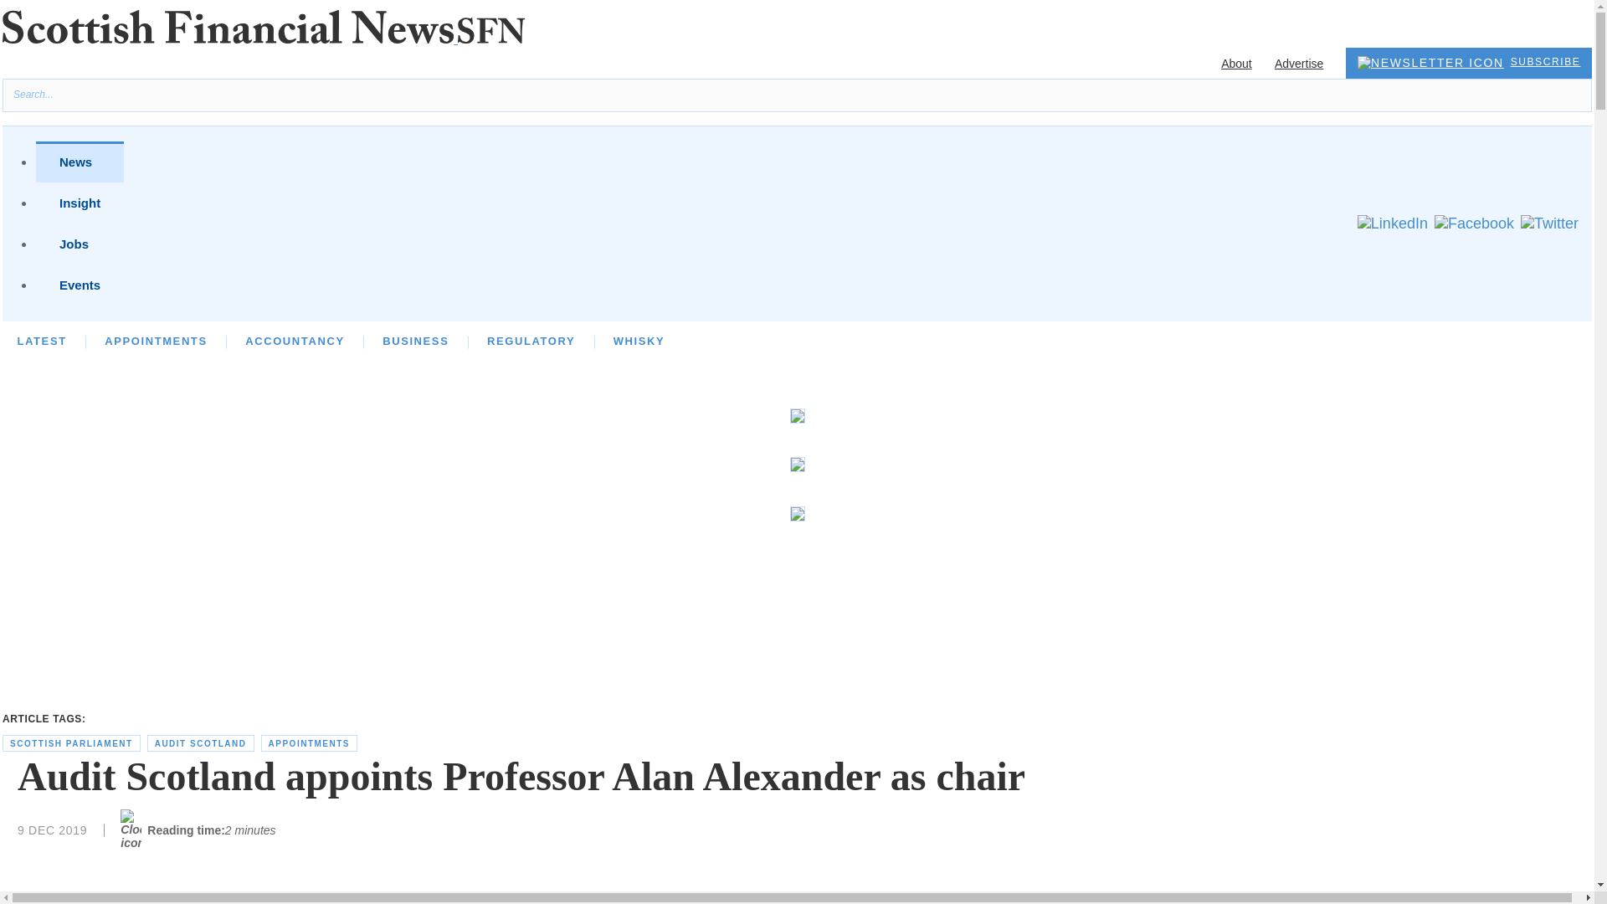  What do you see at coordinates (40, 340) in the screenshot?
I see `LATEST` at bounding box center [40, 340].